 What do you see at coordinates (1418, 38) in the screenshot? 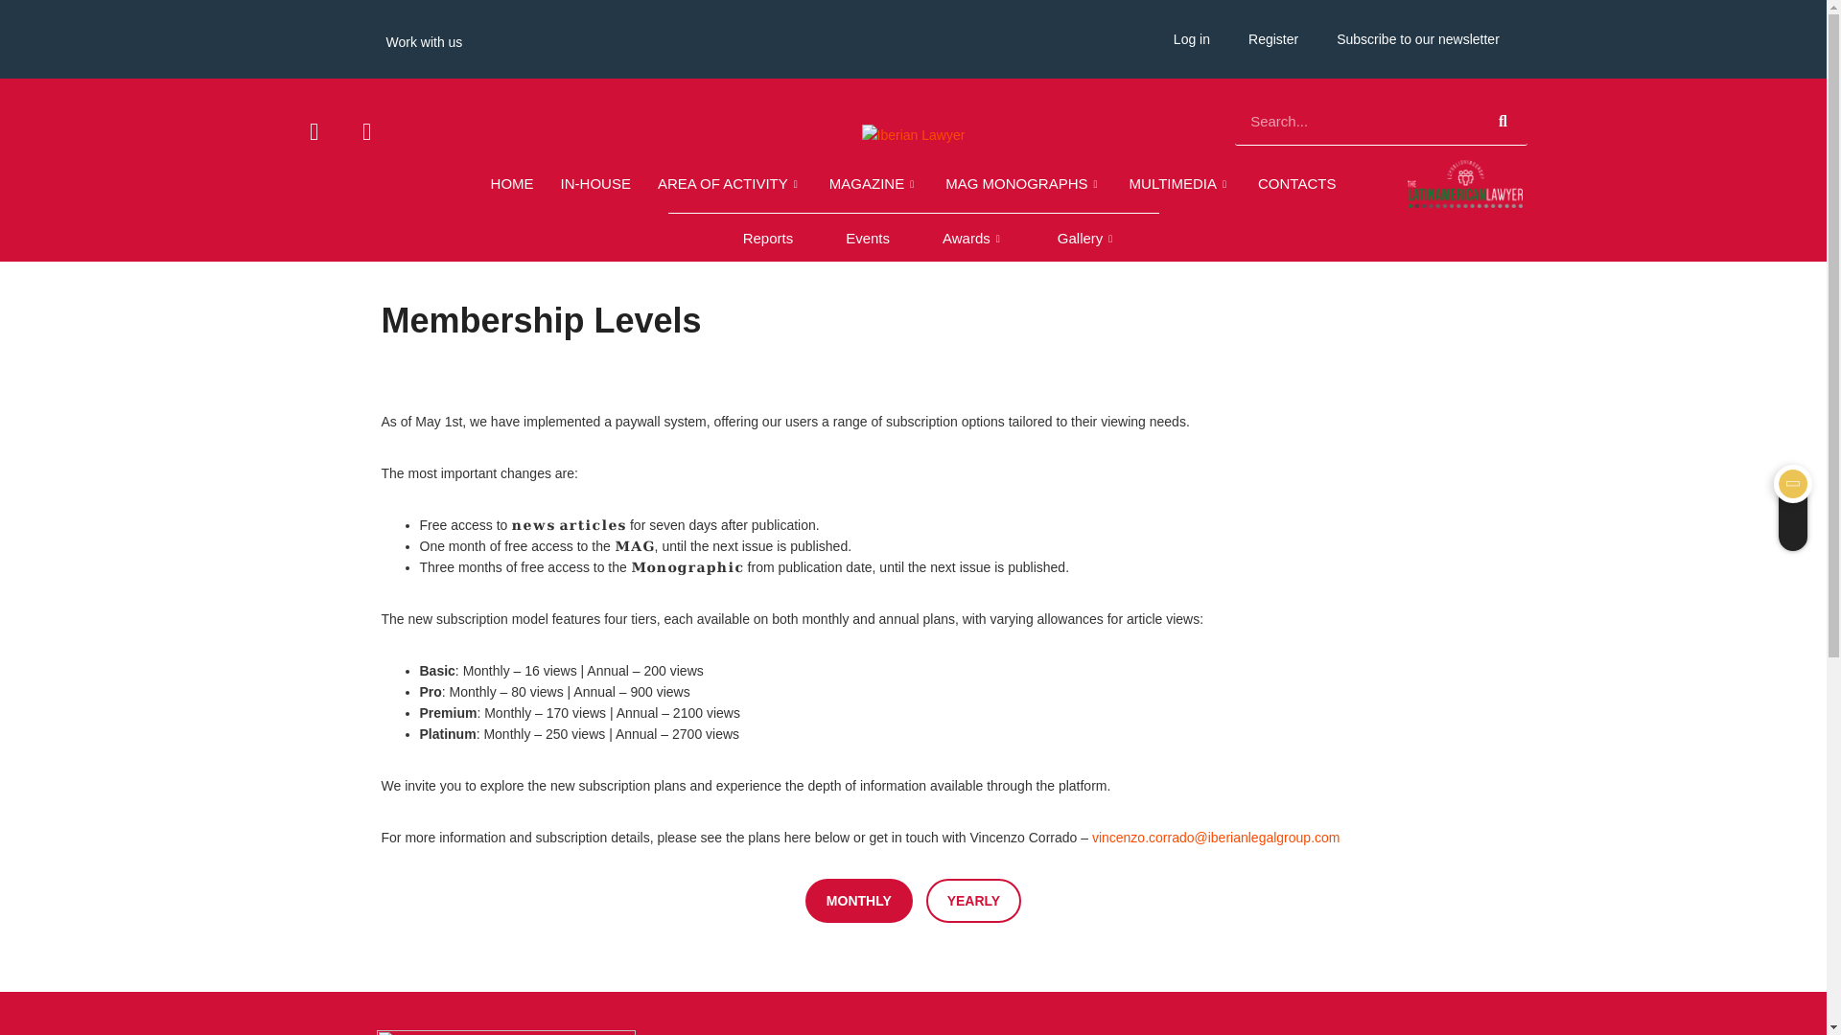
I see `Subscribe to our newsletter` at bounding box center [1418, 38].